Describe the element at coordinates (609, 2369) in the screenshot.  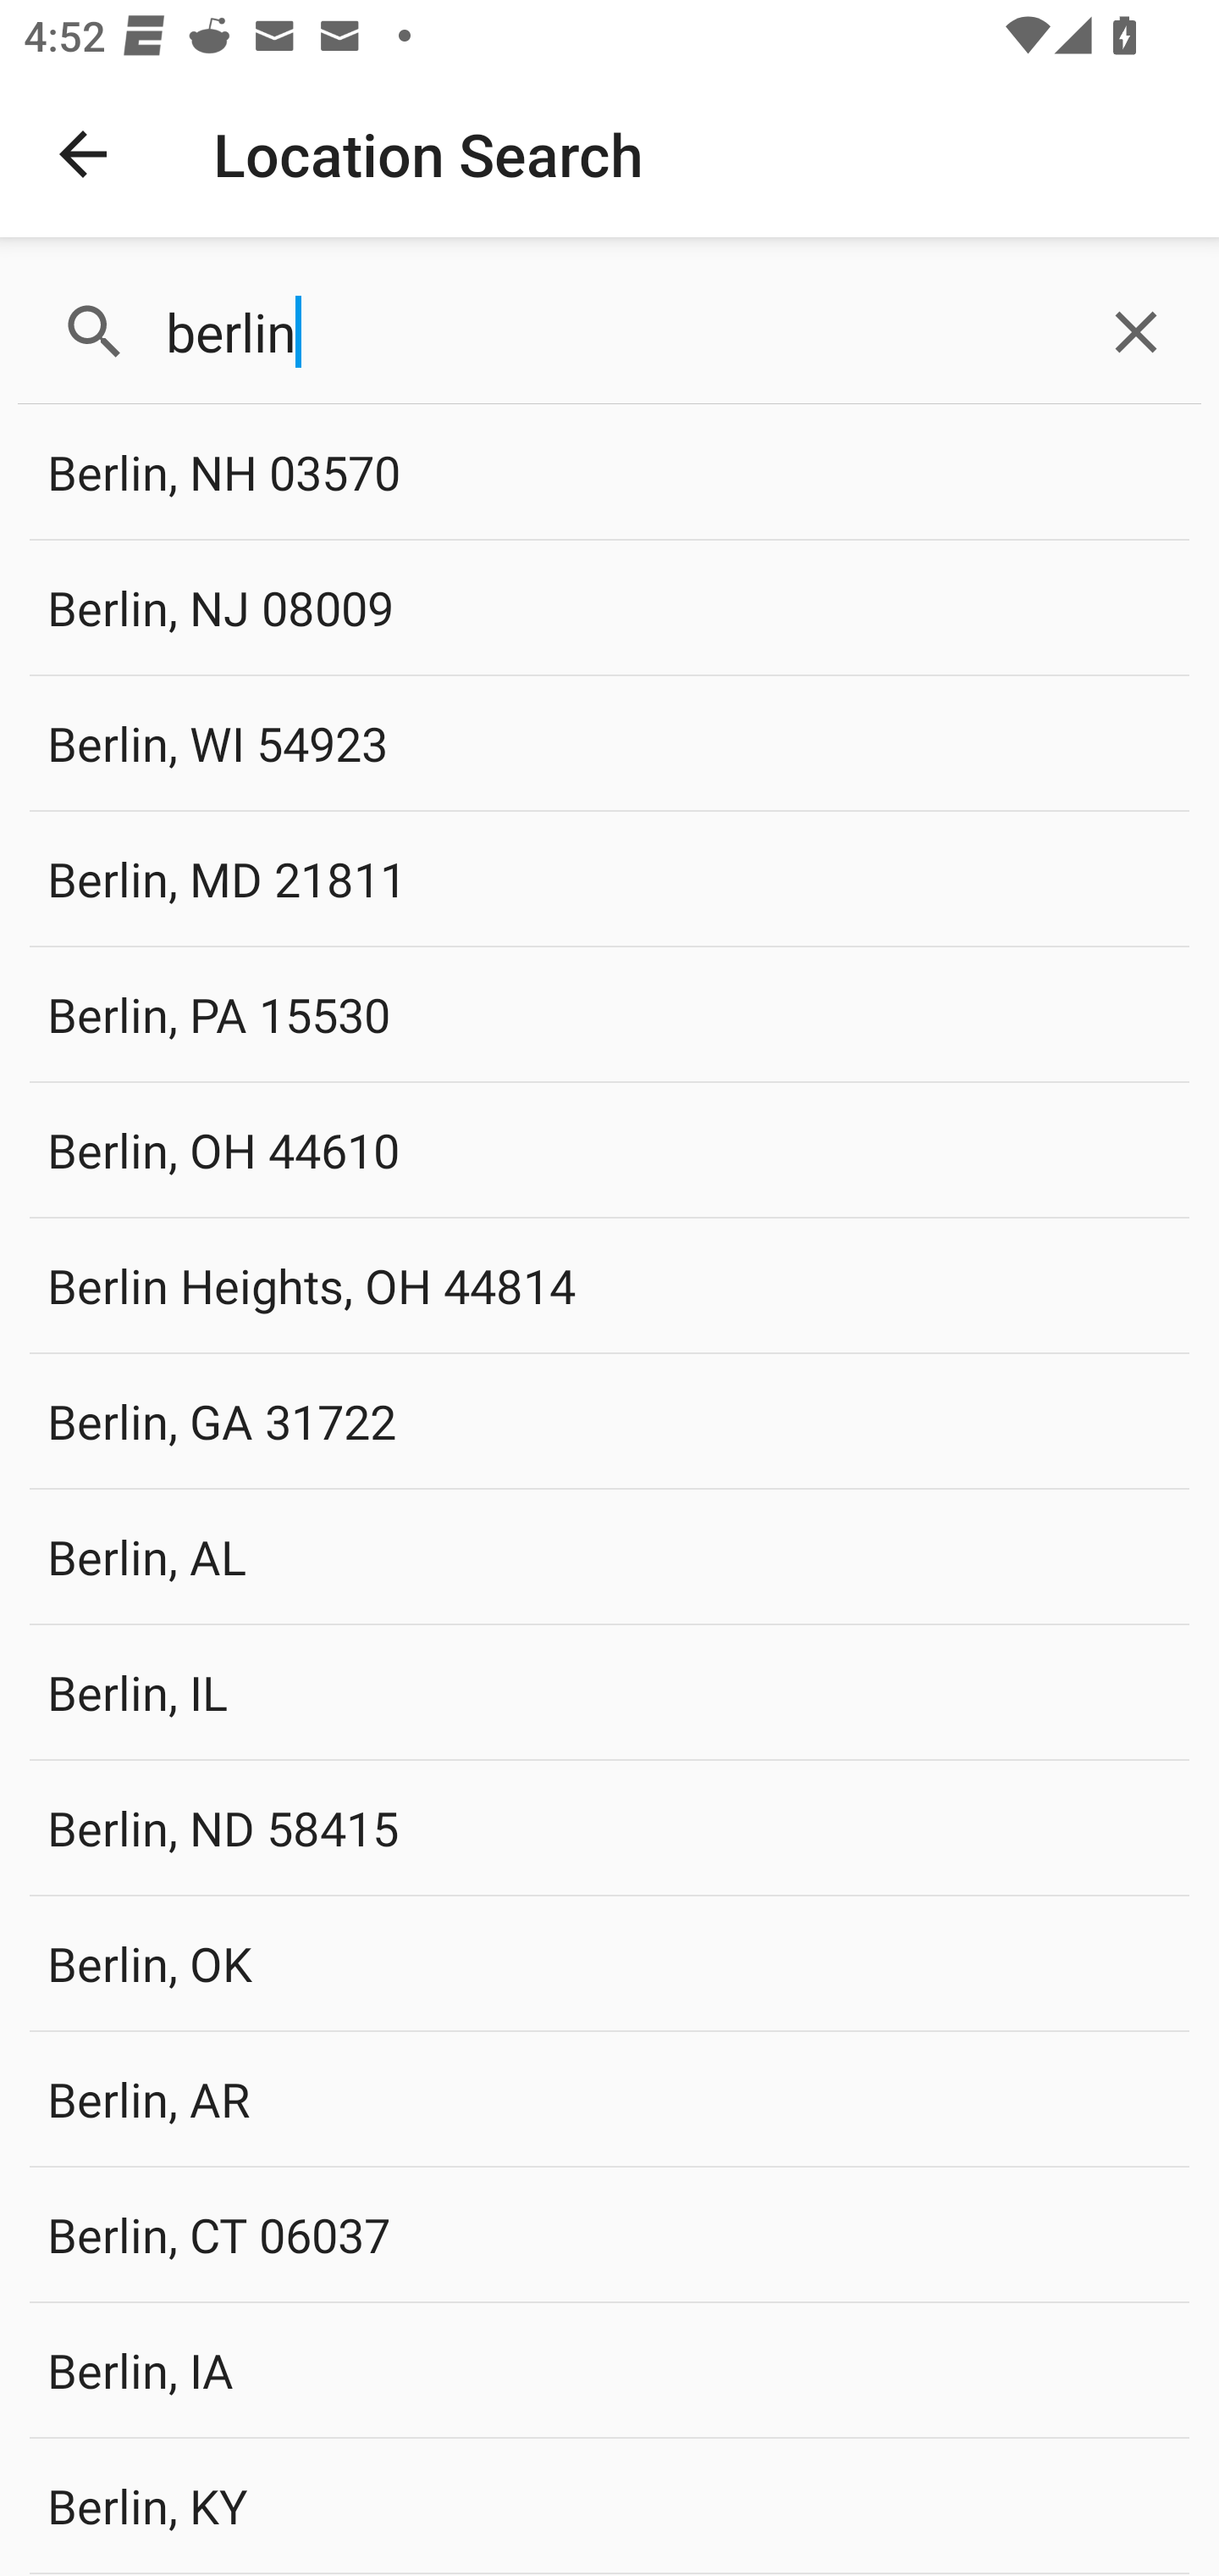
I see `Berlin, IA` at that location.